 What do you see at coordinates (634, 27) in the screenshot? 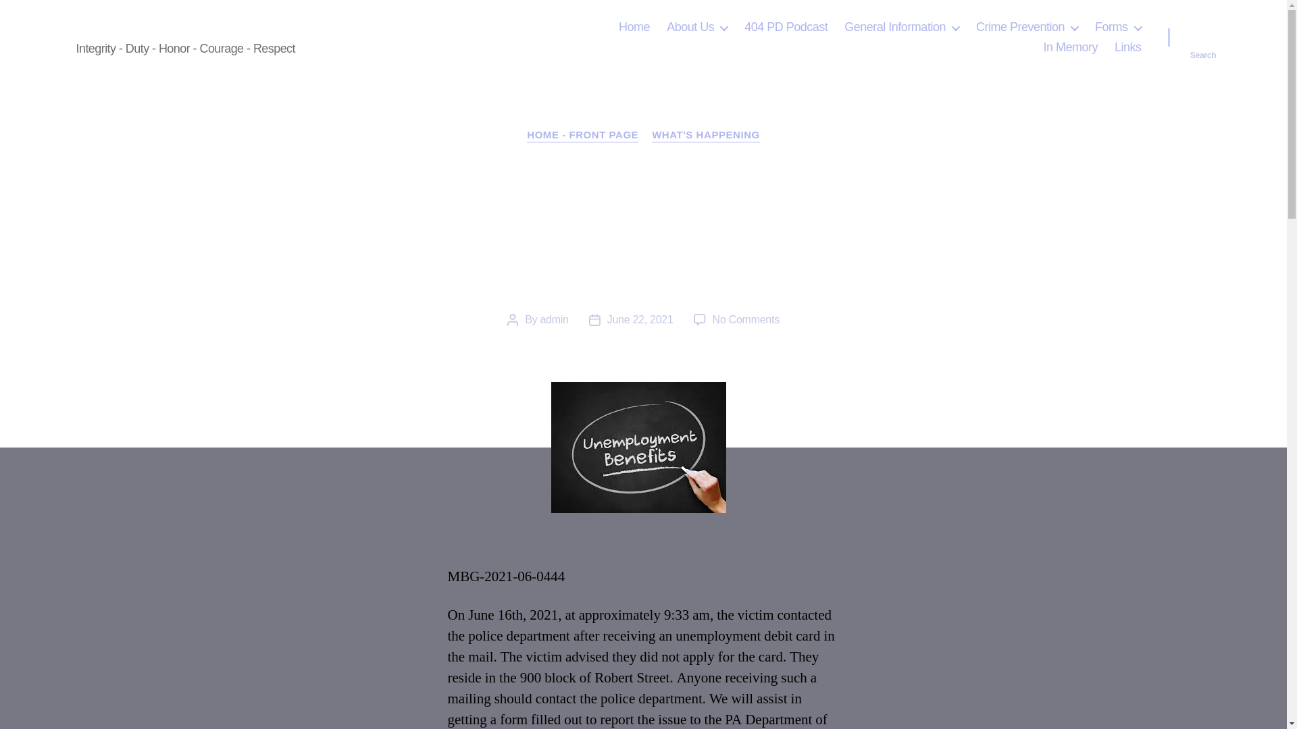
I see `Home` at bounding box center [634, 27].